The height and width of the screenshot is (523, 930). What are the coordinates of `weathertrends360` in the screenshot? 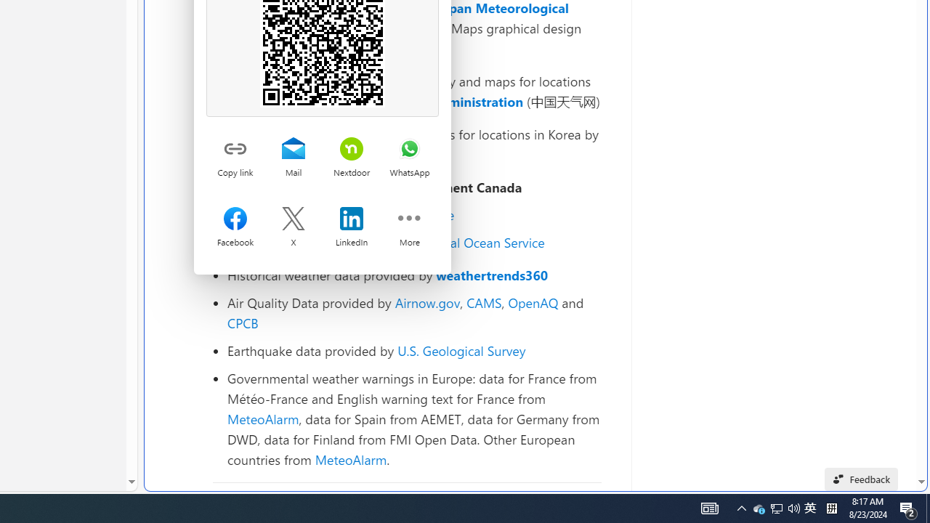 It's located at (493, 275).